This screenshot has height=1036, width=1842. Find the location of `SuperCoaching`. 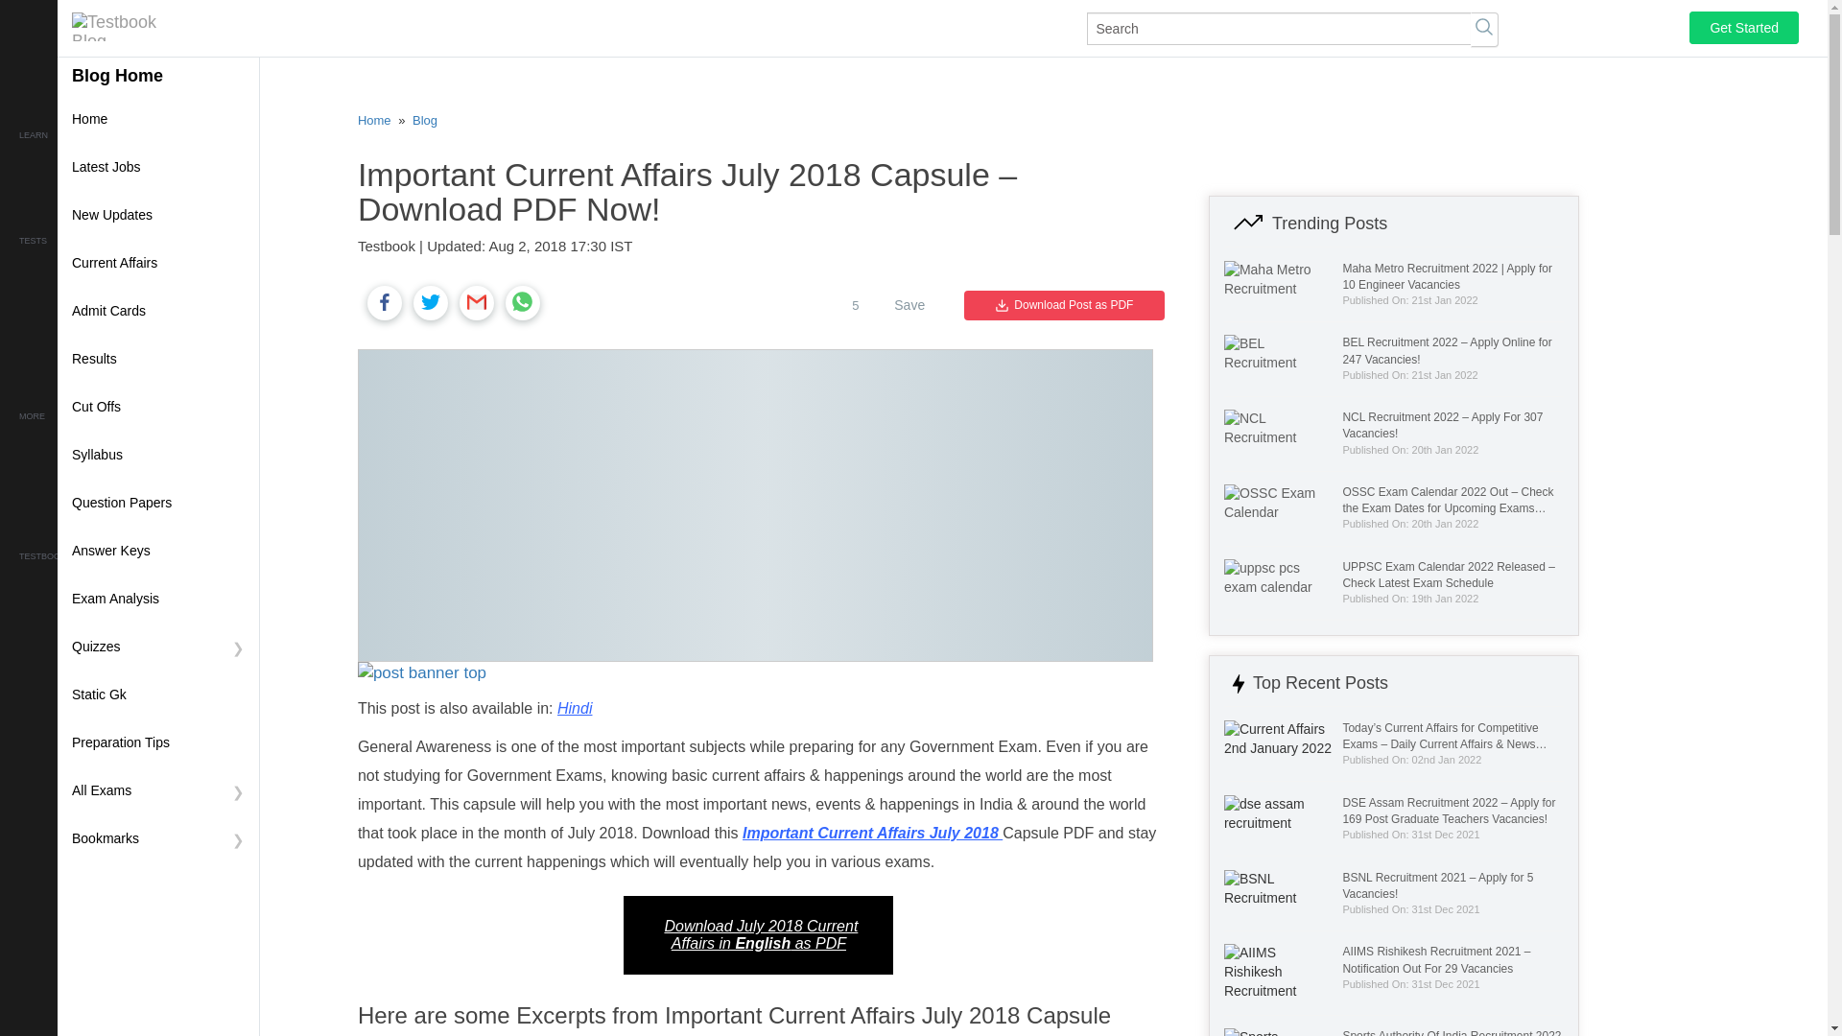

SuperCoaching is located at coordinates (96, 166).